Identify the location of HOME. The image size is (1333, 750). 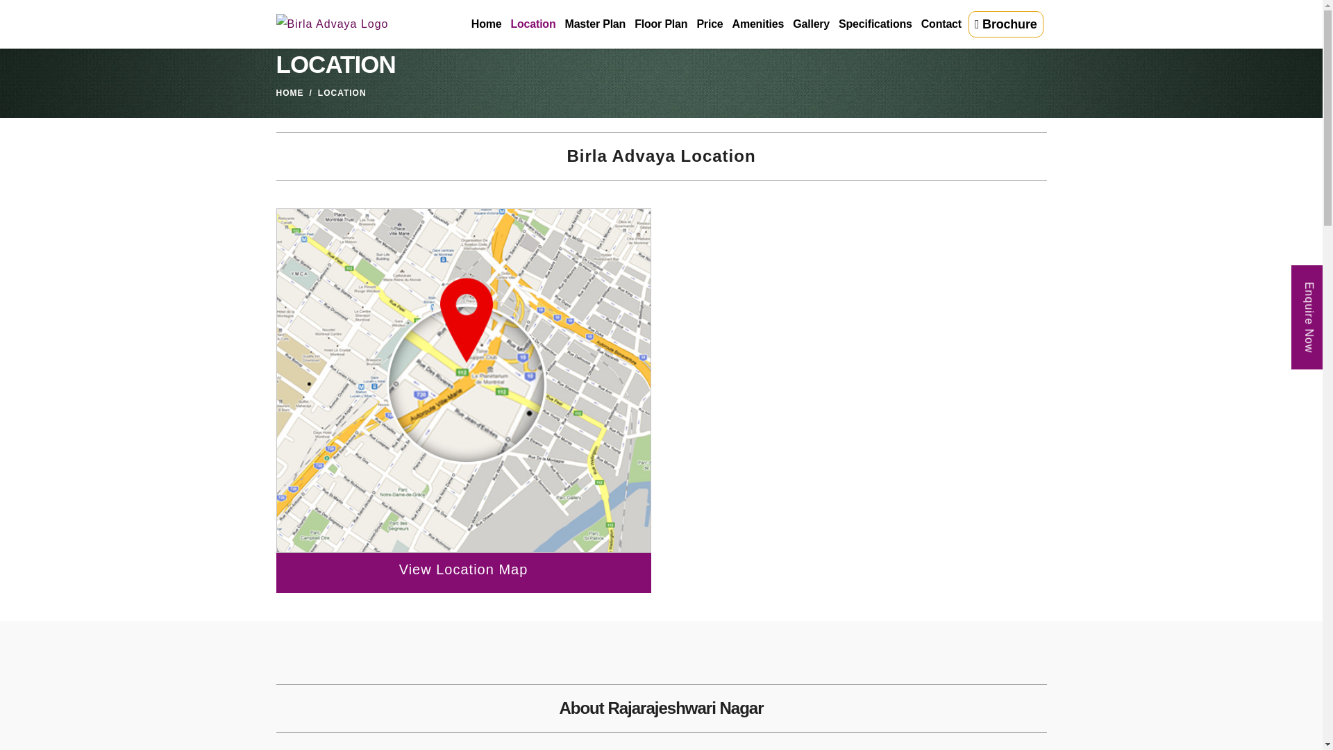
(290, 93).